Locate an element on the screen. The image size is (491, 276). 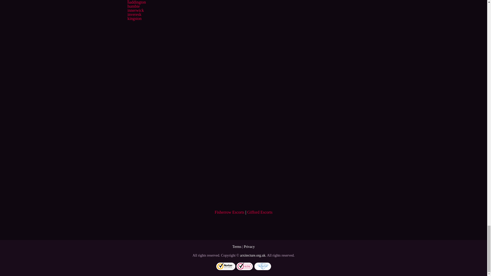
kingston is located at coordinates (134, 18).